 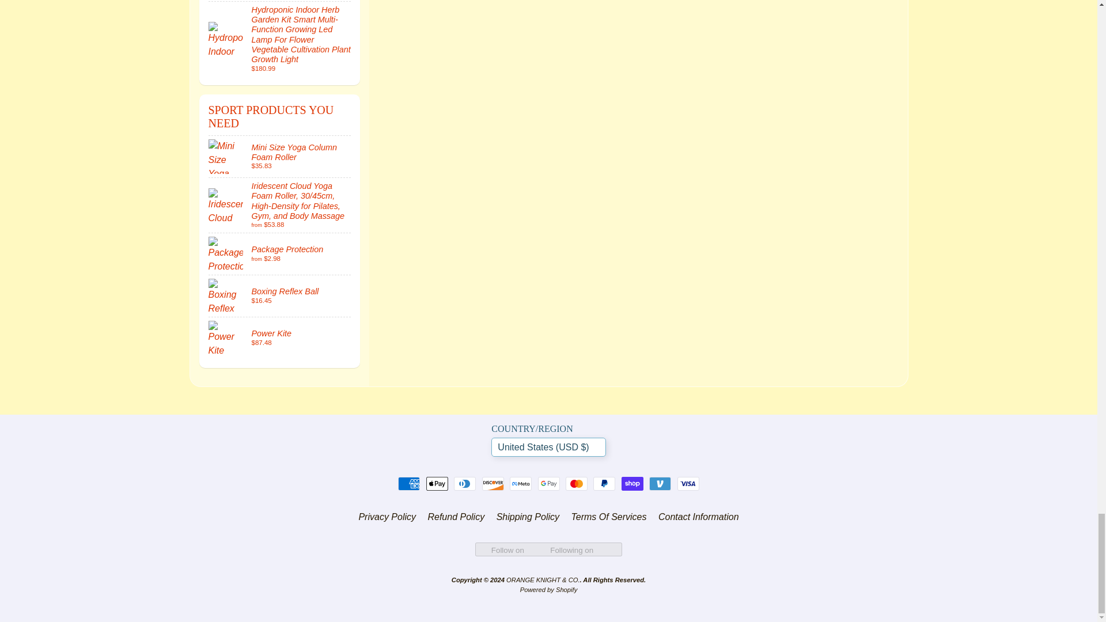 I want to click on Meta Pay, so click(x=521, y=484).